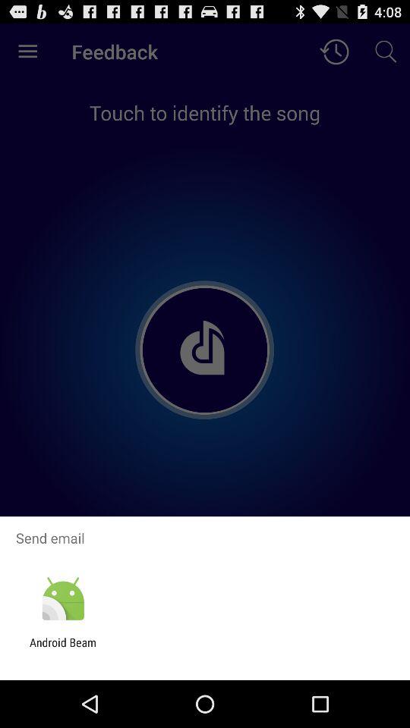 This screenshot has height=728, width=410. What do you see at coordinates (63, 649) in the screenshot?
I see `swipe until the android beam item` at bounding box center [63, 649].